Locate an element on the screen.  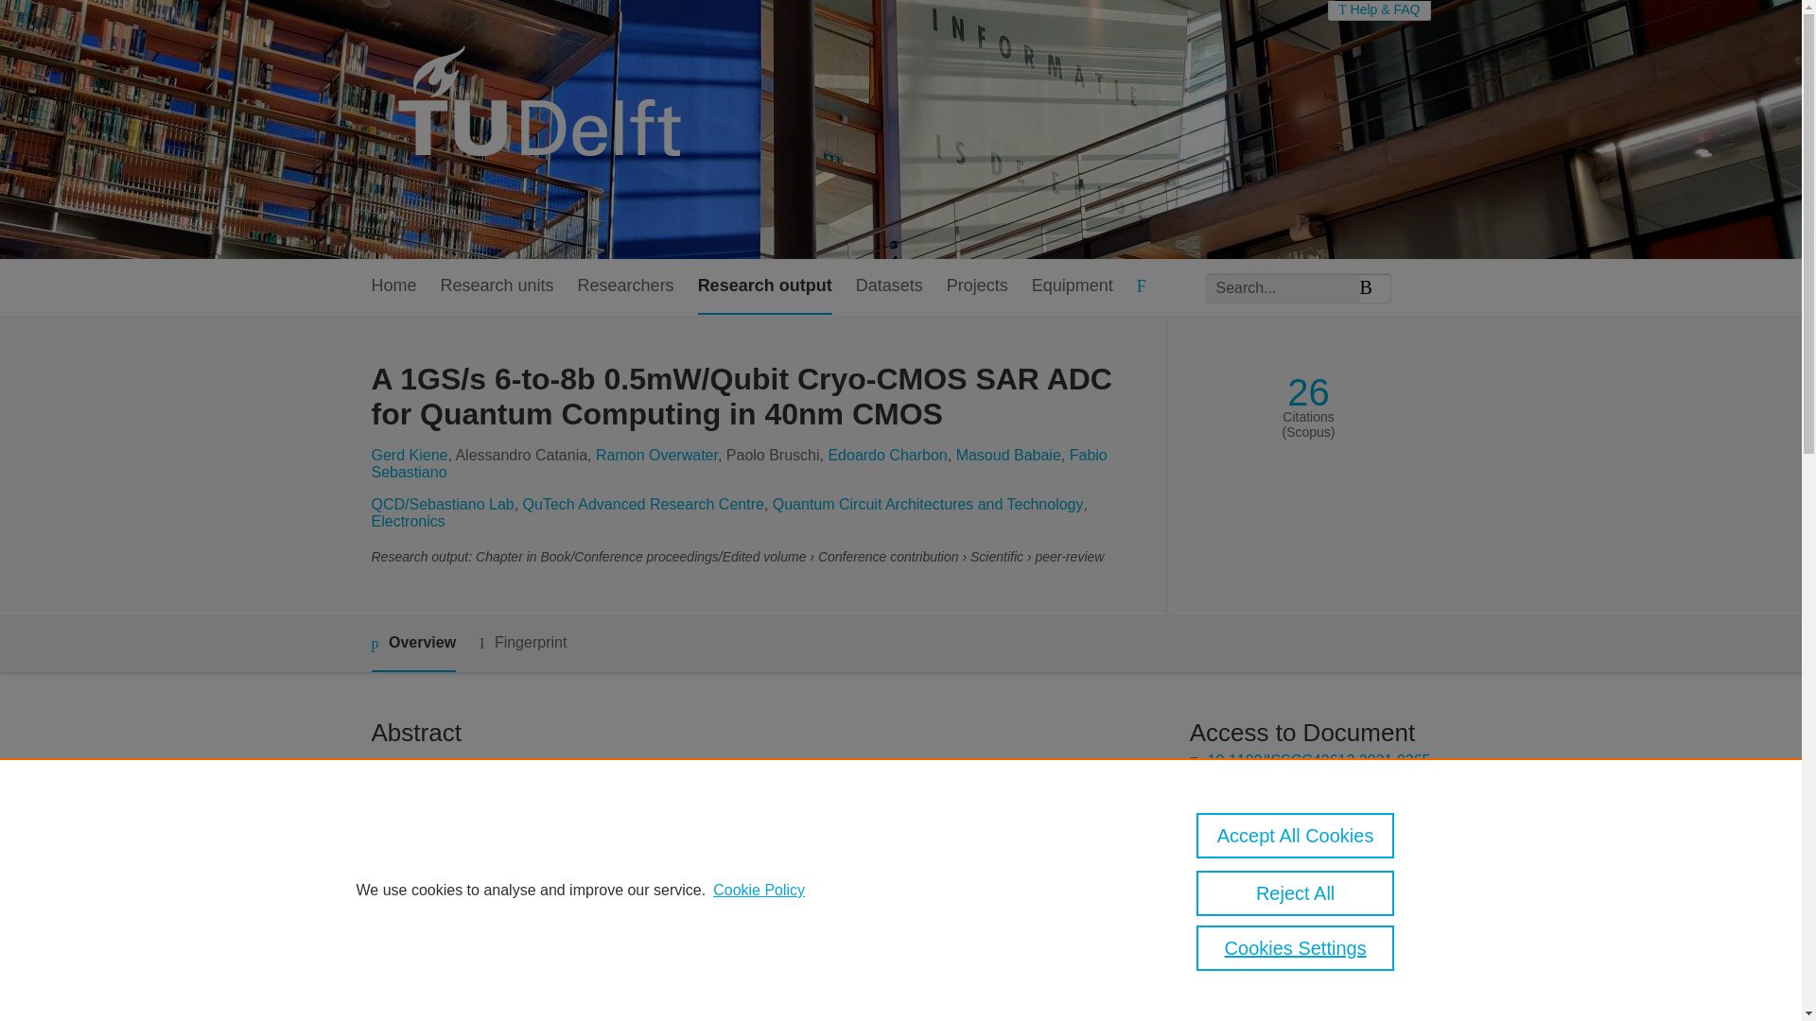
Research output is located at coordinates (764, 286).